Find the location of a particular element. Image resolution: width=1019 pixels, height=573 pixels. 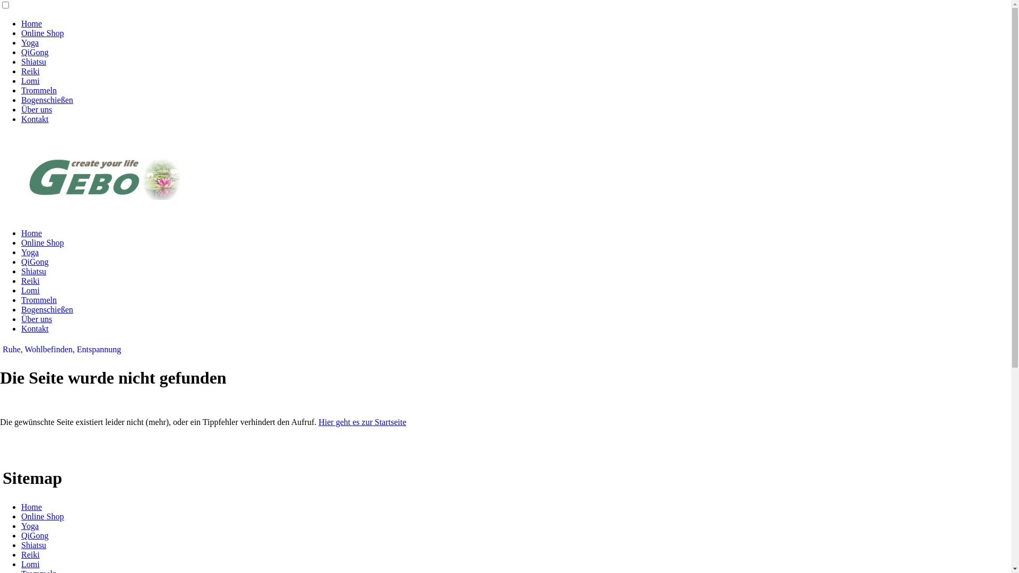

QiGong is located at coordinates (35, 52).